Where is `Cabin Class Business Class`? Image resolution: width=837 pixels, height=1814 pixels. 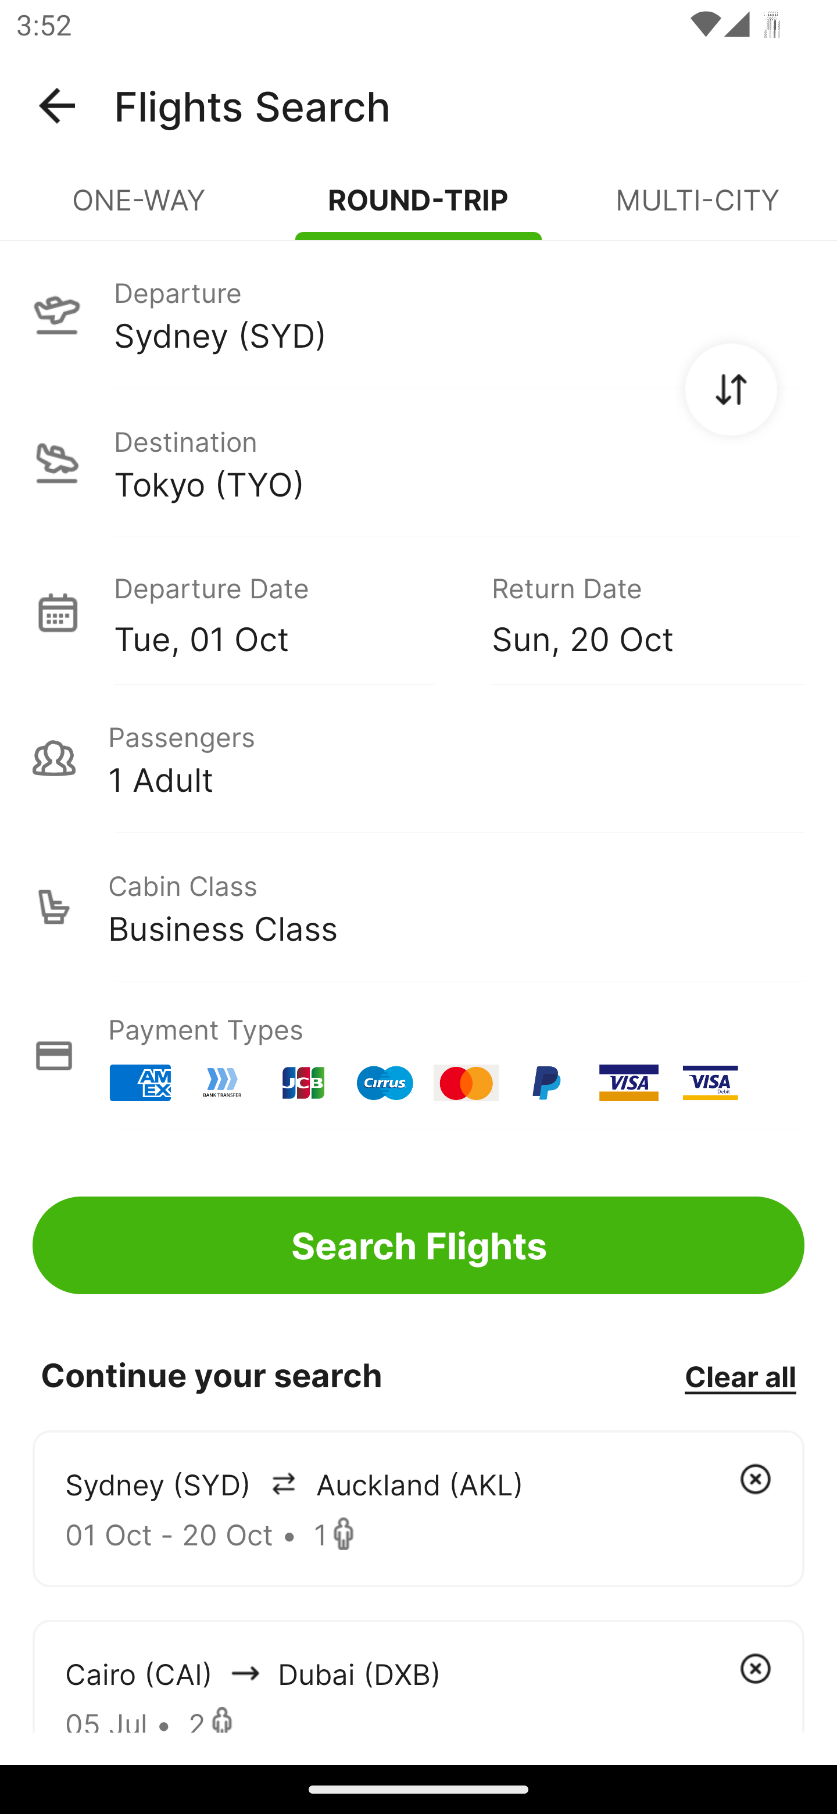 Cabin Class Business Class is located at coordinates (419, 907).